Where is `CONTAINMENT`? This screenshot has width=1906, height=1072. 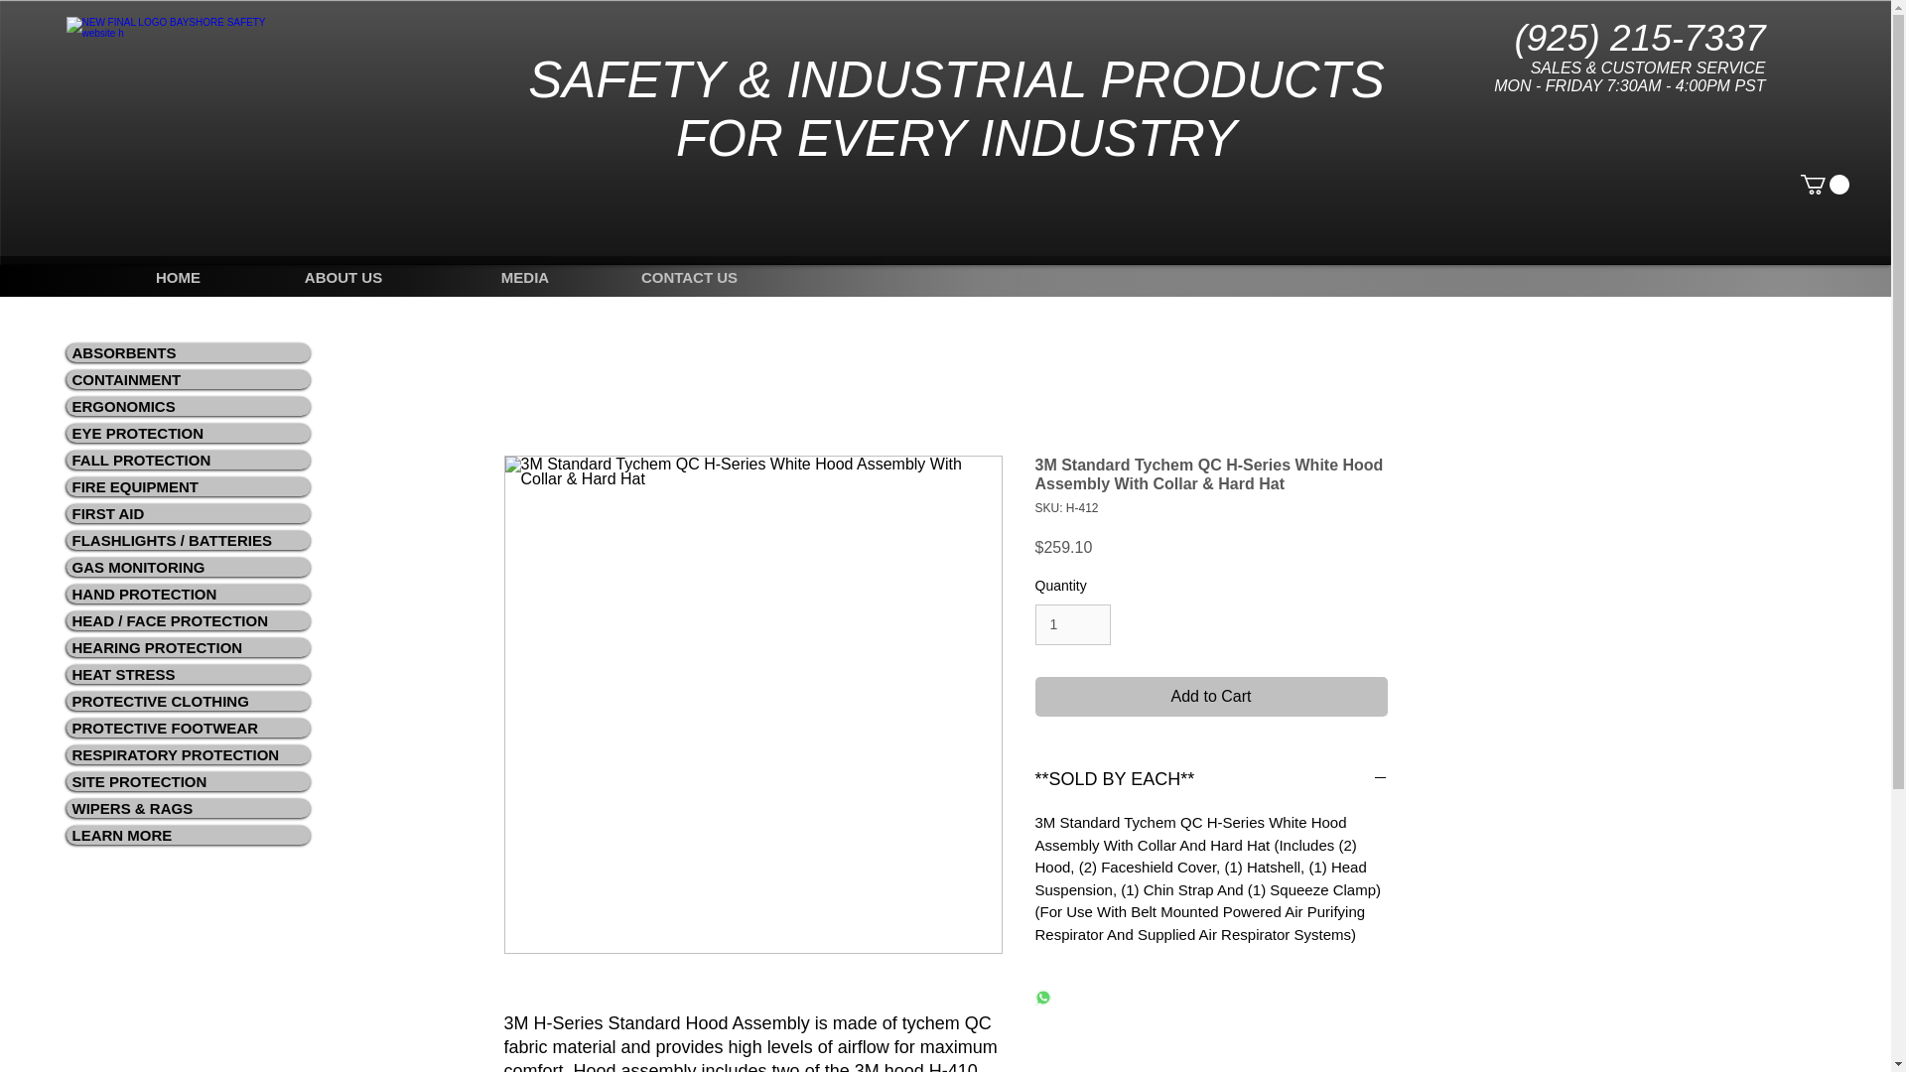 CONTAINMENT is located at coordinates (187, 379).